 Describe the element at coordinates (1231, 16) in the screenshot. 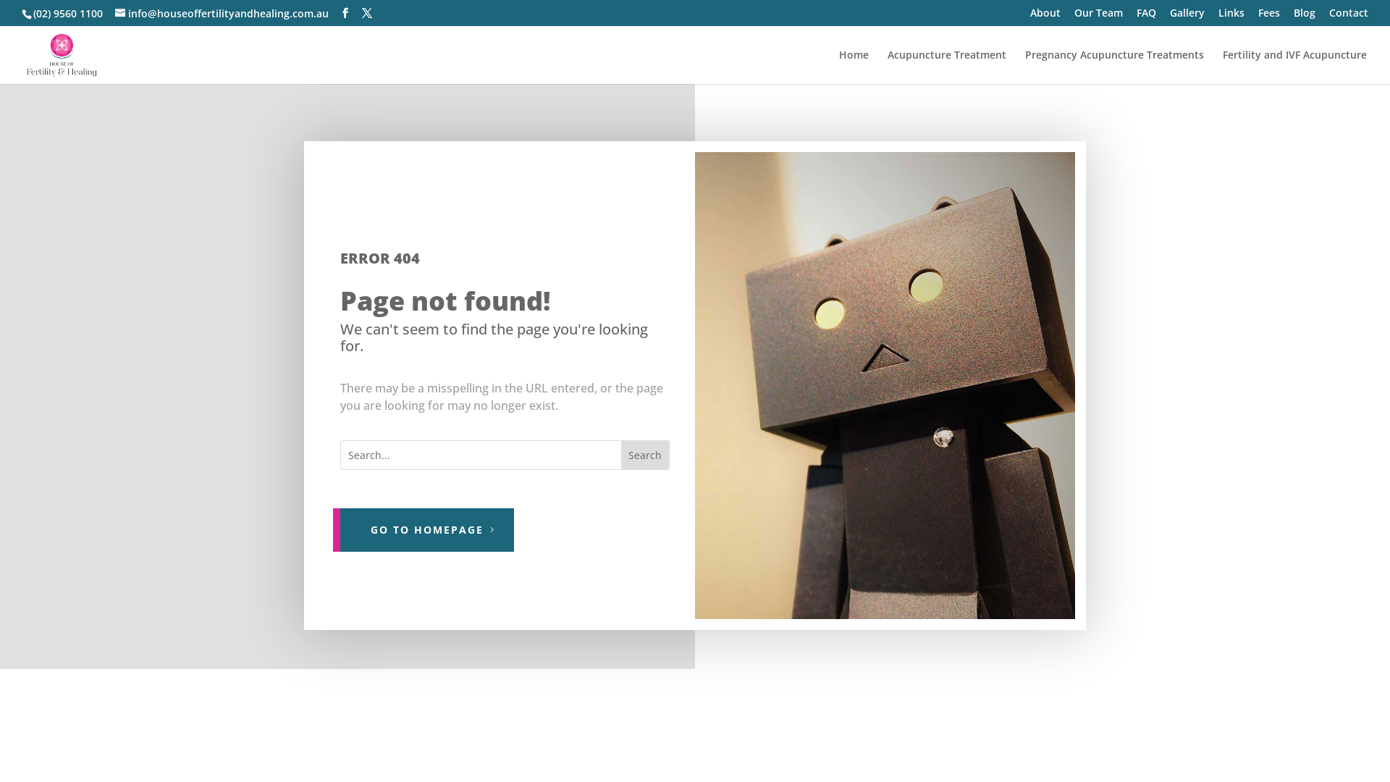

I see `Links` at that location.